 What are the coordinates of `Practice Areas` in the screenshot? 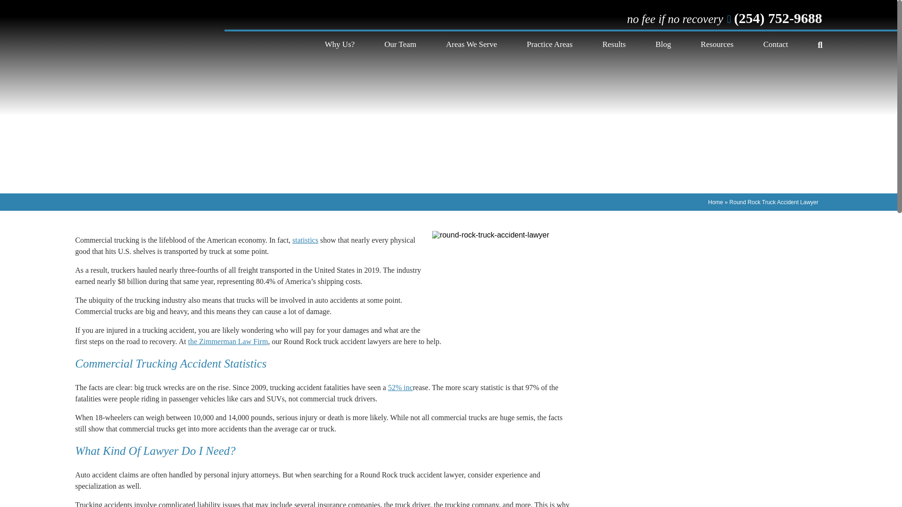 It's located at (550, 44).